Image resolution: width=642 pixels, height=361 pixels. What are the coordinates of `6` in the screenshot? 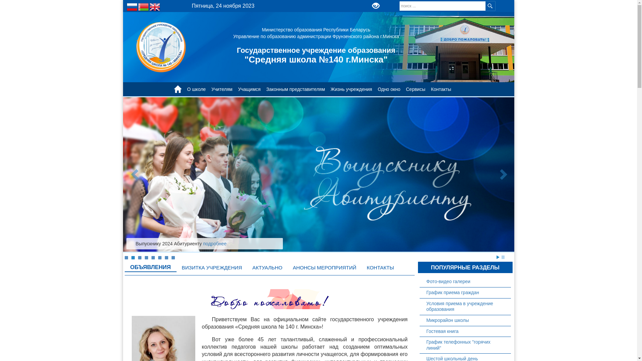 It's located at (159, 258).